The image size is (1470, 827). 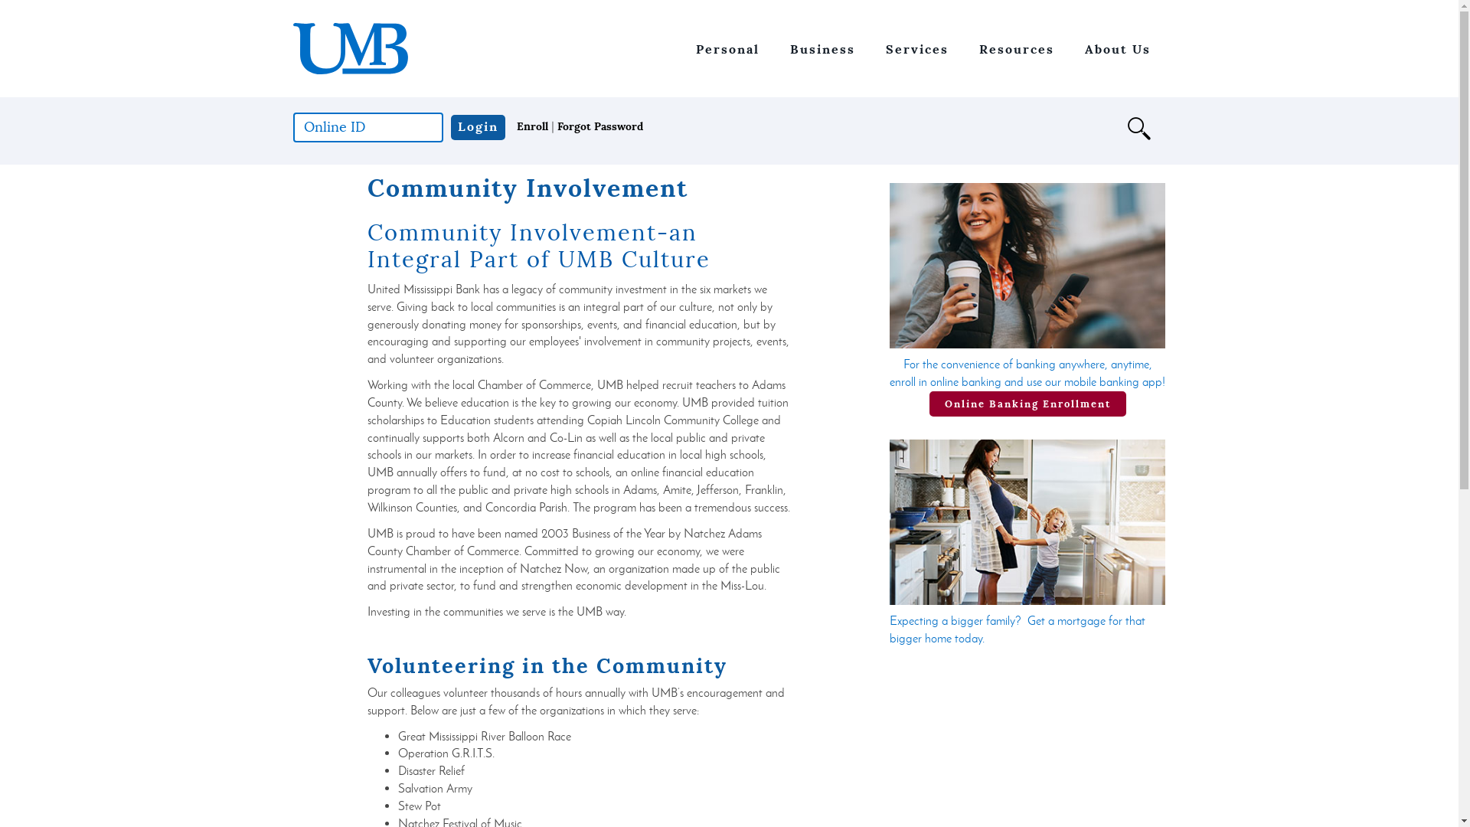 I want to click on Online Banking Enrollment, so click(x=1027, y=404).